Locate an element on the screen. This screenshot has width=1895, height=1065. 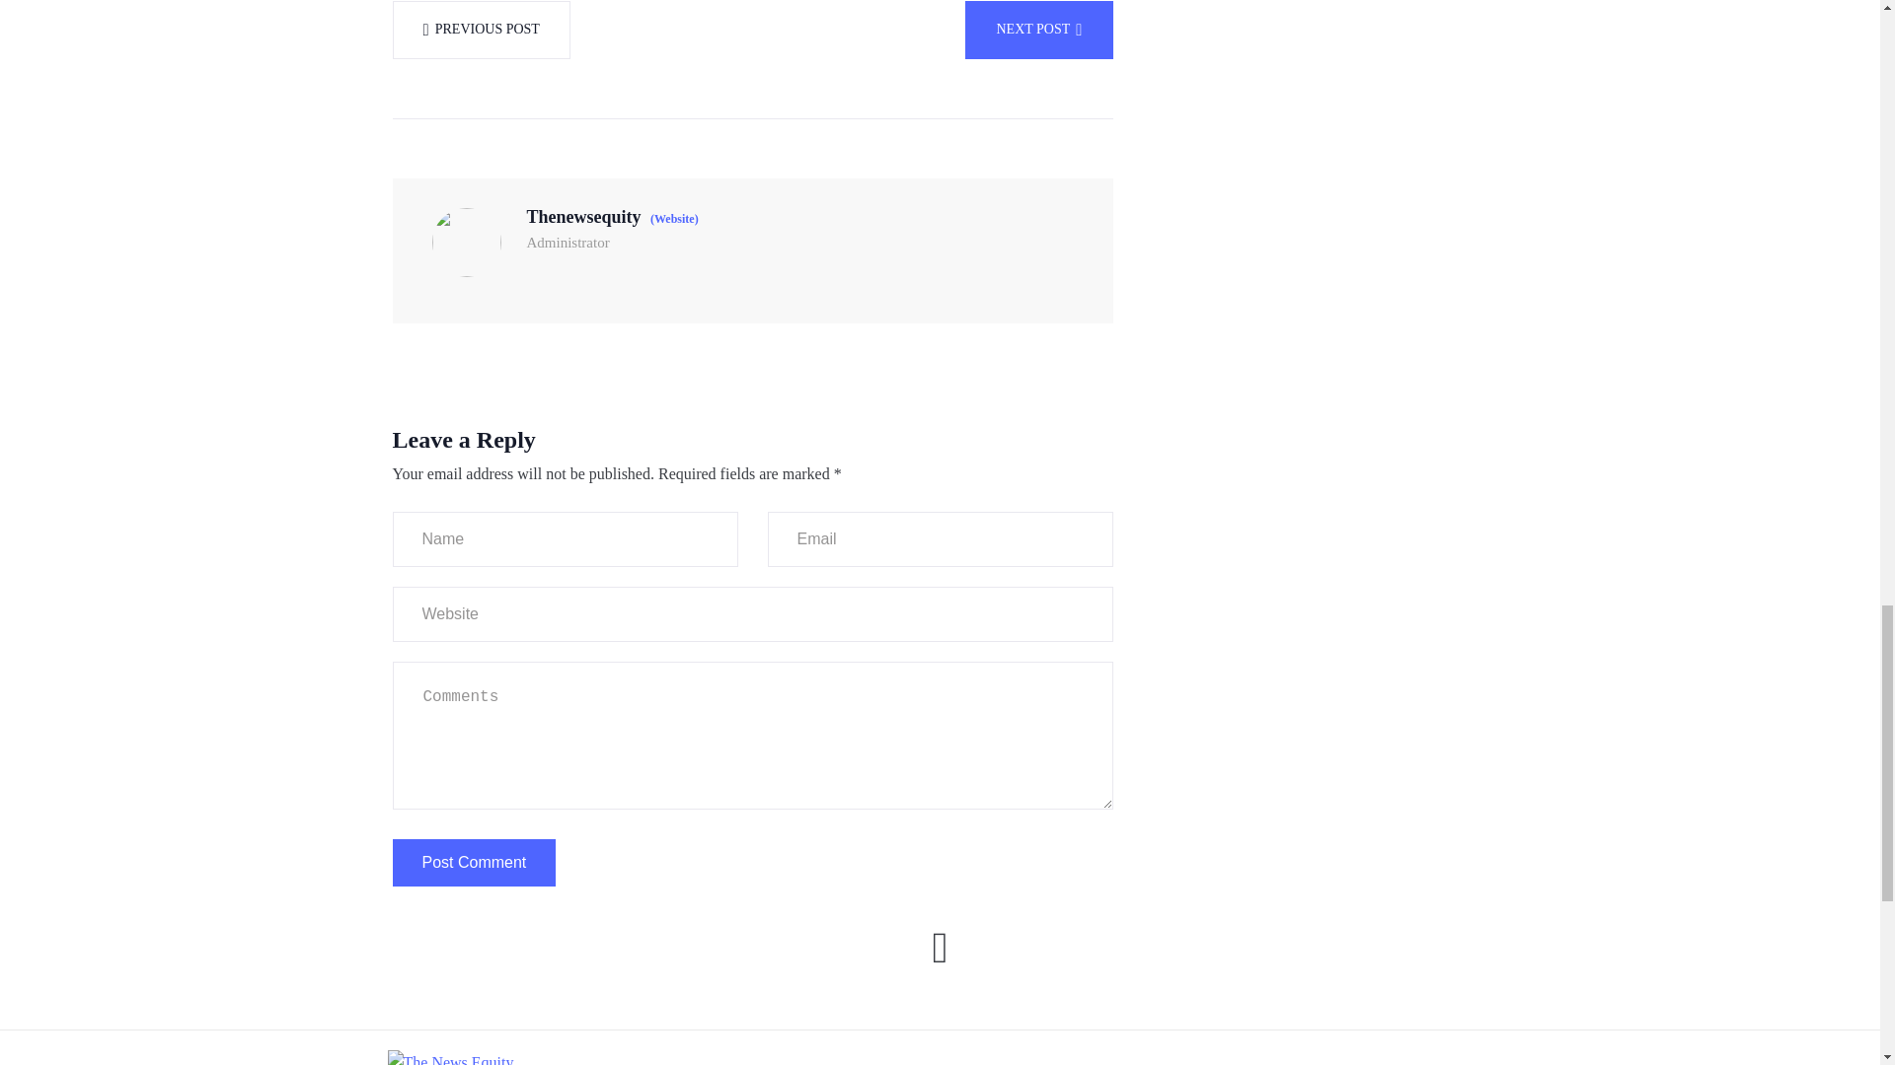
PREVIOUS POST is located at coordinates (481, 30).